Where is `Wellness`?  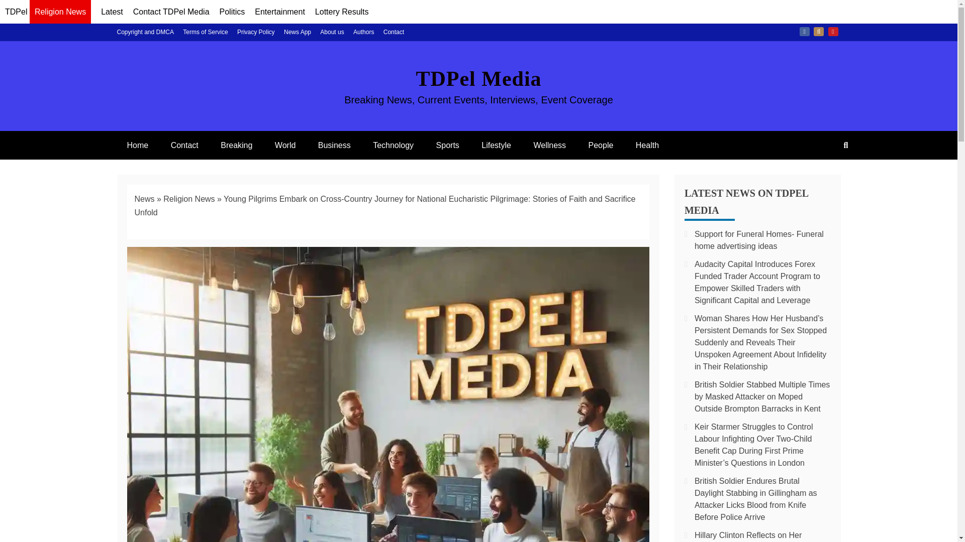 Wellness is located at coordinates (549, 145).